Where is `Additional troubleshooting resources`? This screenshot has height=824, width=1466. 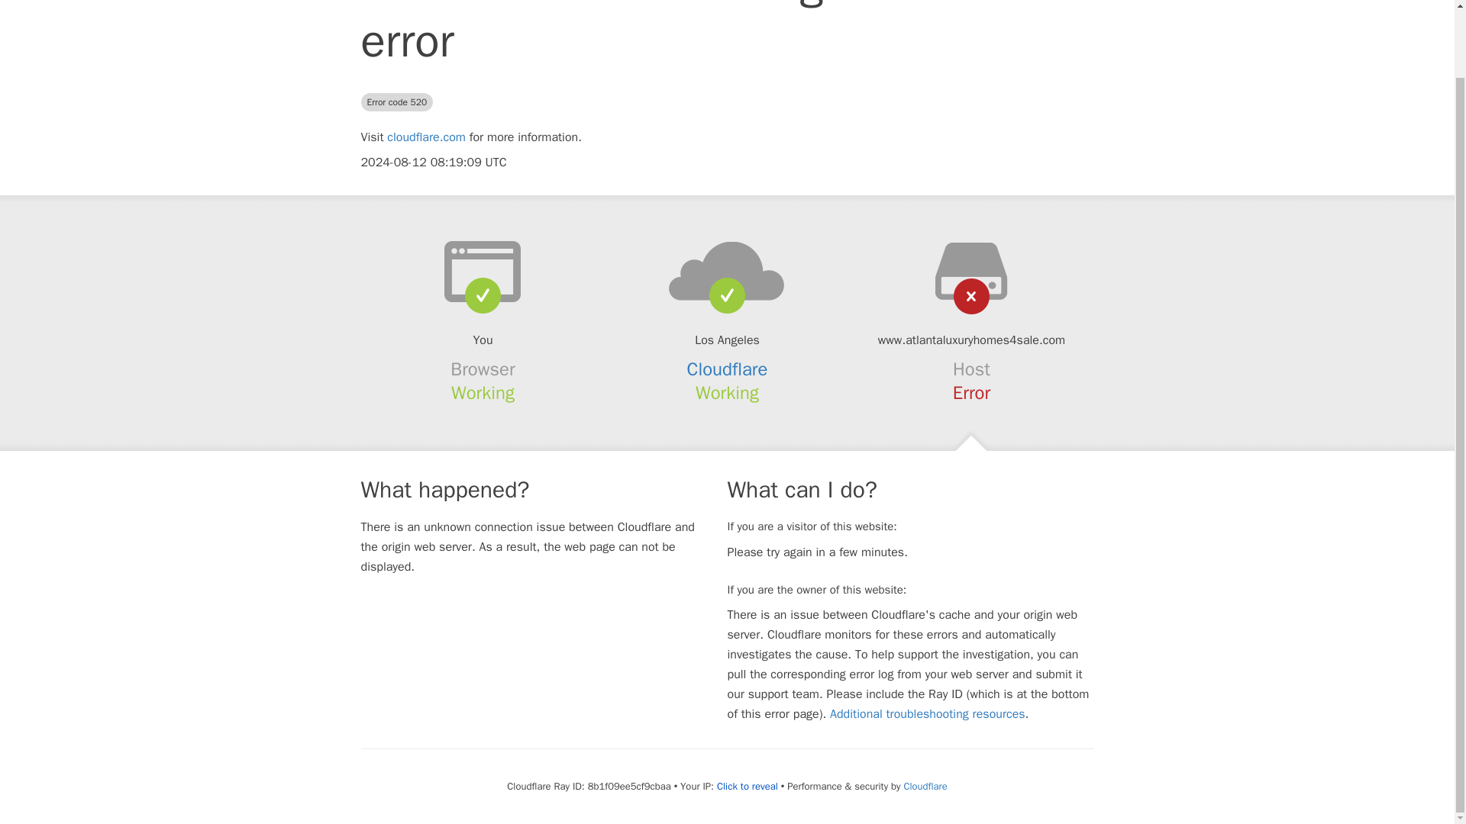 Additional troubleshooting resources is located at coordinates (927, 714).